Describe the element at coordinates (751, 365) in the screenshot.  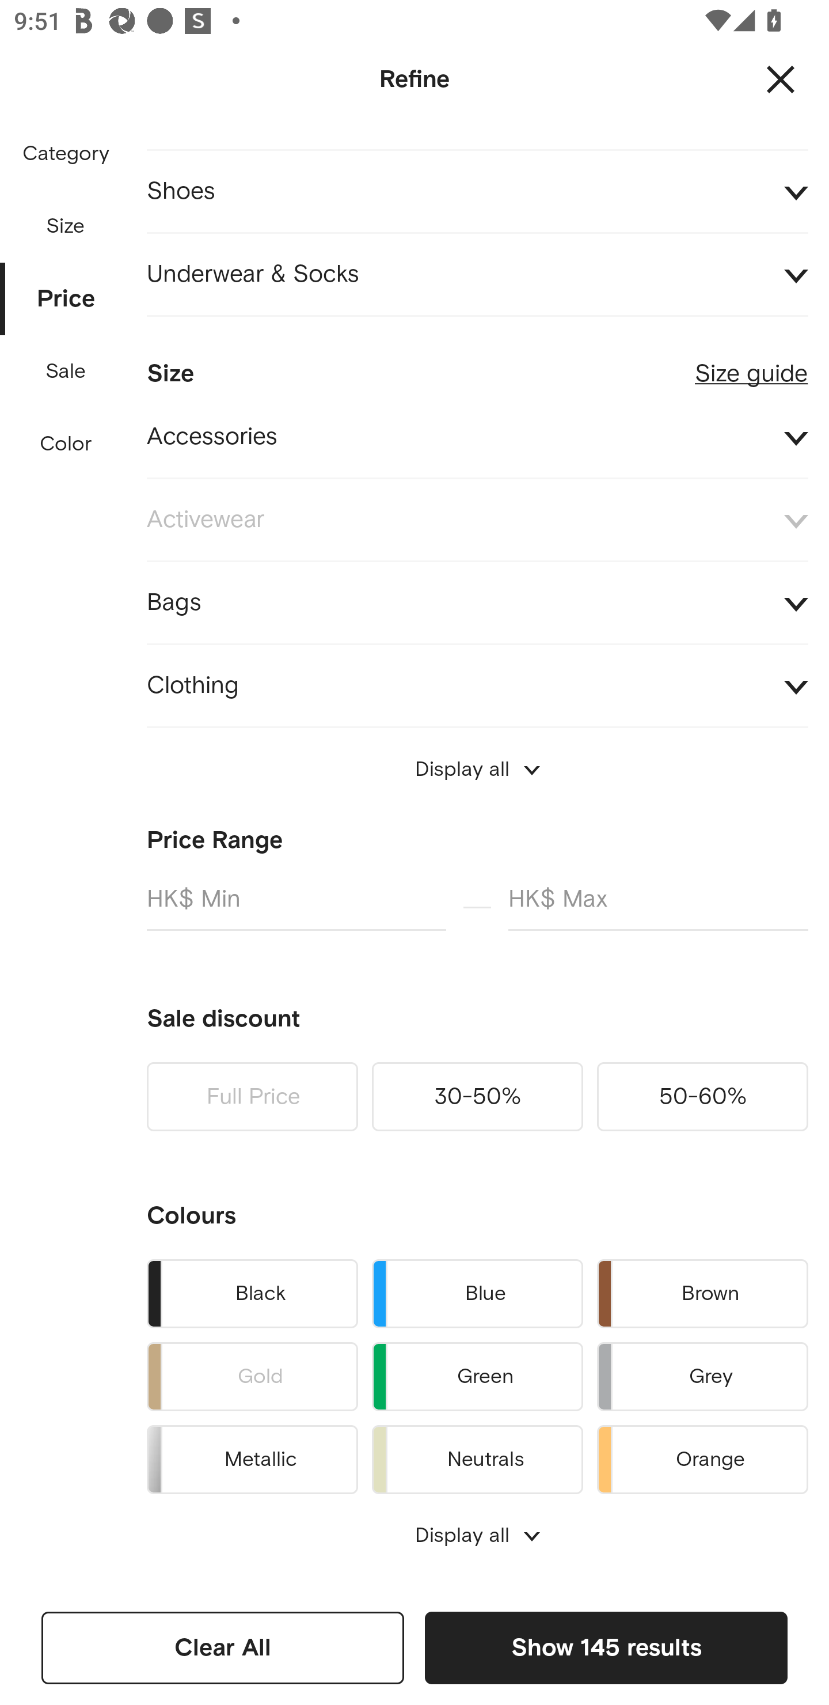
I see `Size guide` at that location.